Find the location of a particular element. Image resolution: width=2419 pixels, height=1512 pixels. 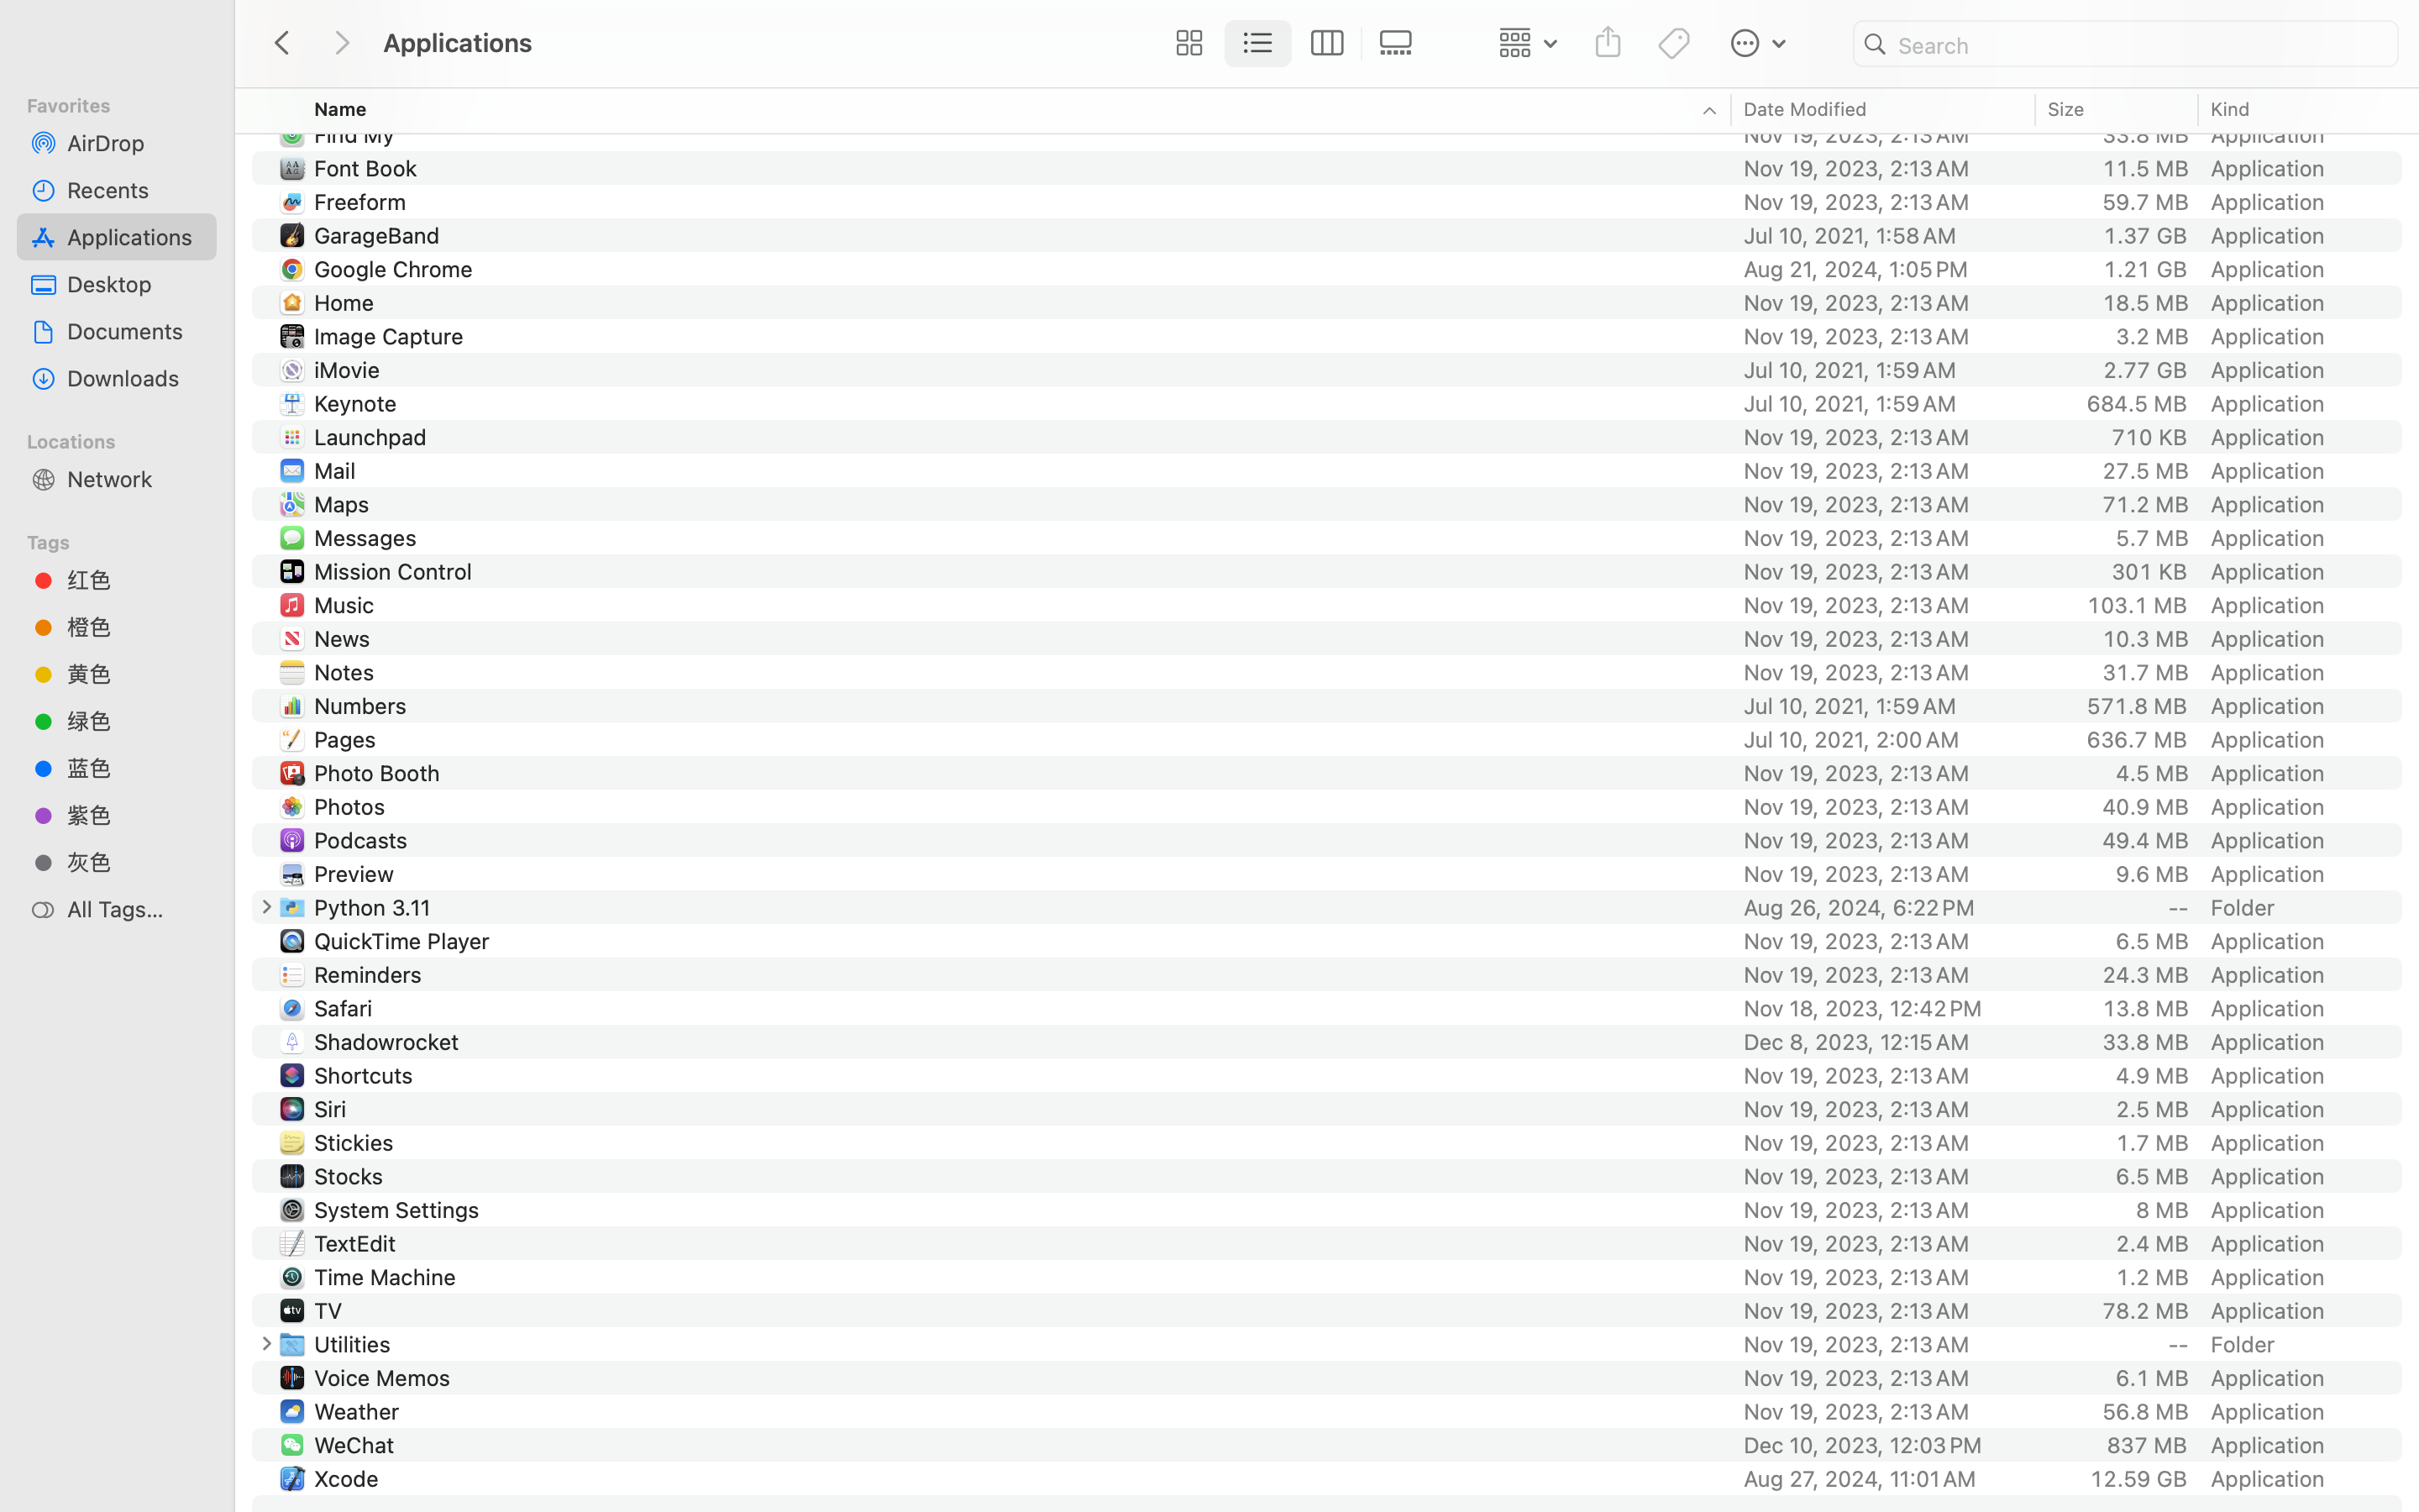

Aug 21, 2024, 1:05 PM is located at coordinates (1884, 269).